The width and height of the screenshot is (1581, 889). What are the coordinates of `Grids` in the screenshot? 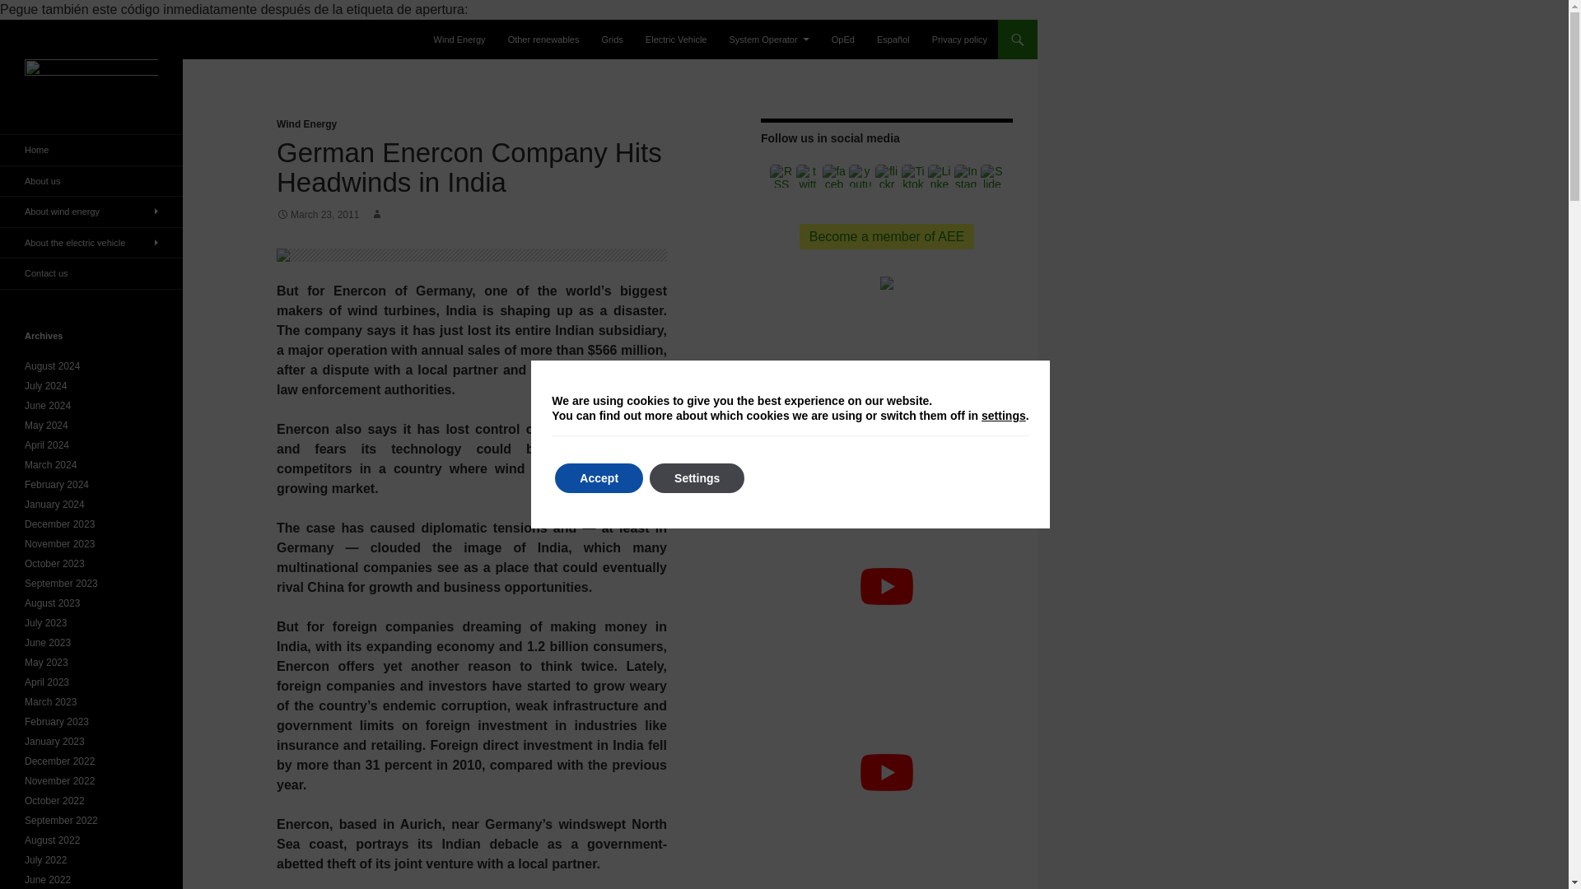 It's located at (613, 40).